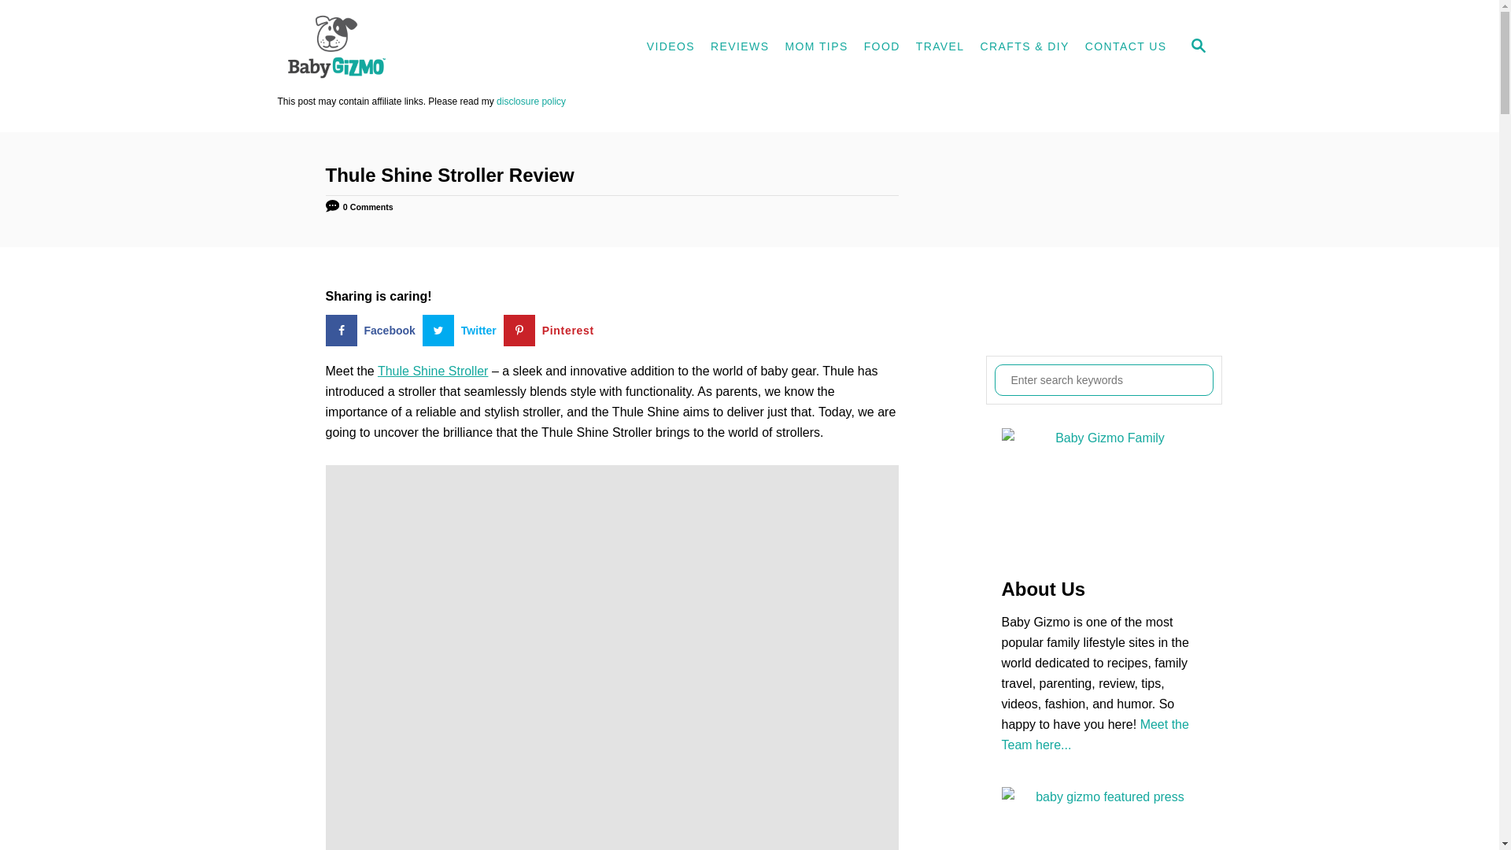  Describe the element at coordinates (419, 47) in the screenshot. I see `Baby Gizmo` at that location.